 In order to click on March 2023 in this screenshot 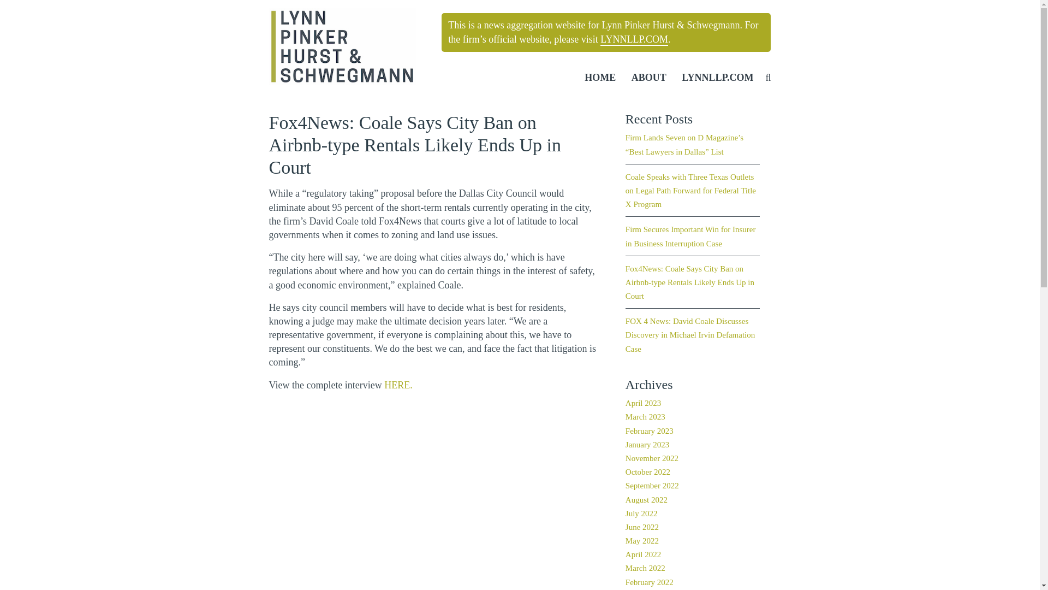, I will do `click(645, 417)`.